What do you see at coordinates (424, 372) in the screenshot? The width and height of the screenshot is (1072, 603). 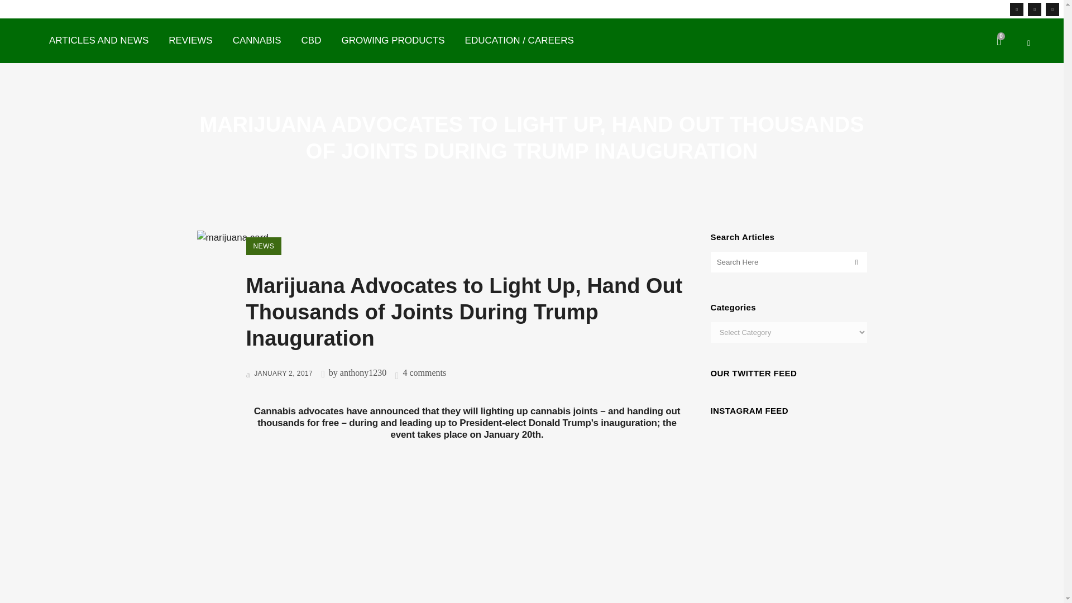 I see `4 comments` at bounding box center [424, 372].